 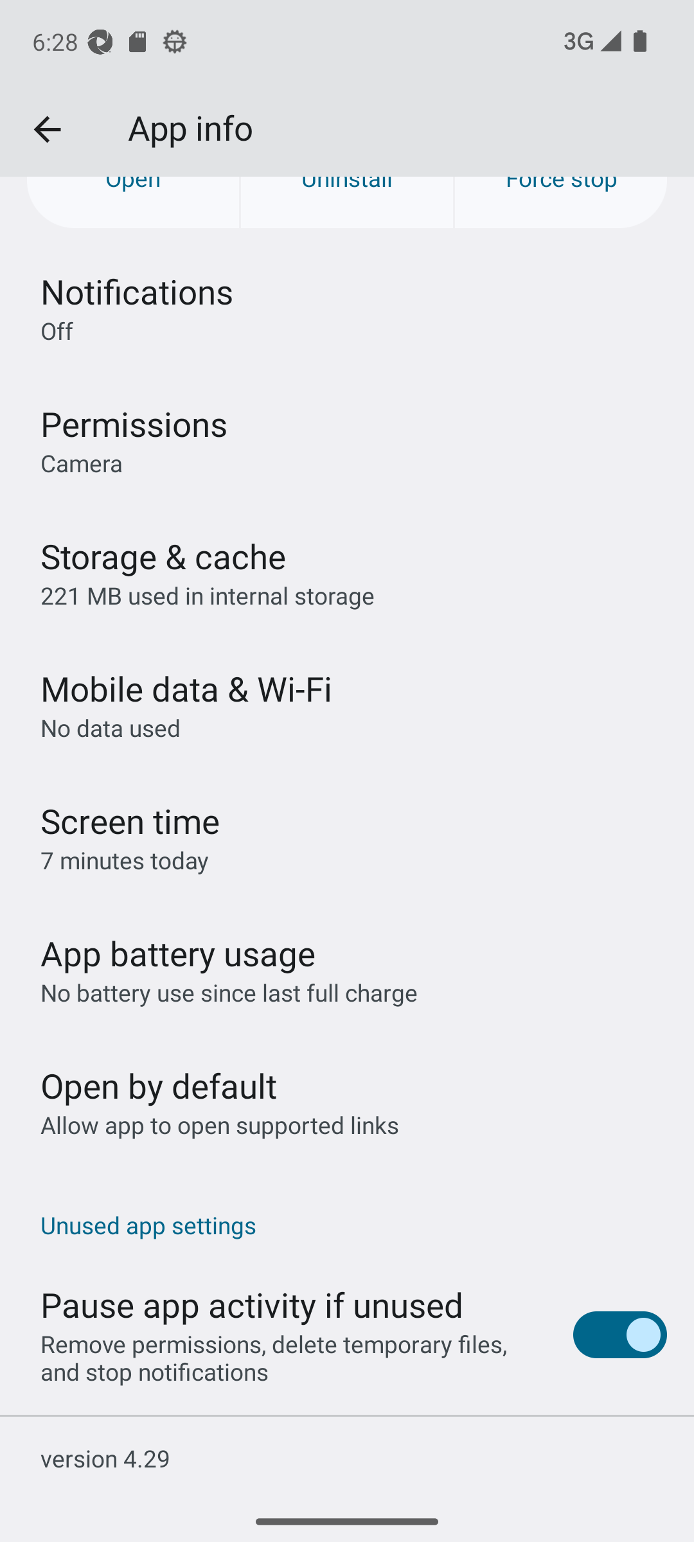 What do you see at coordinates (347, 1103) in the screenshot?
I see `Open by default Allow app to open supported links` at bounding box center [347, 1103].